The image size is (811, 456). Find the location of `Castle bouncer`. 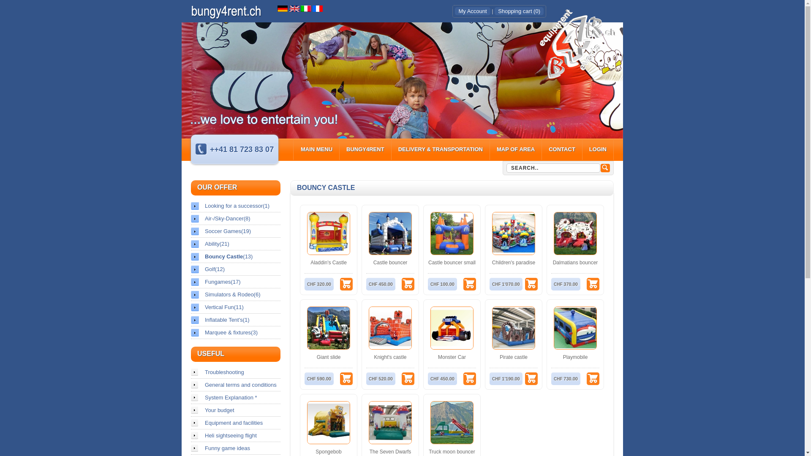

Castle bouncer is located at coordinates (390, 263).